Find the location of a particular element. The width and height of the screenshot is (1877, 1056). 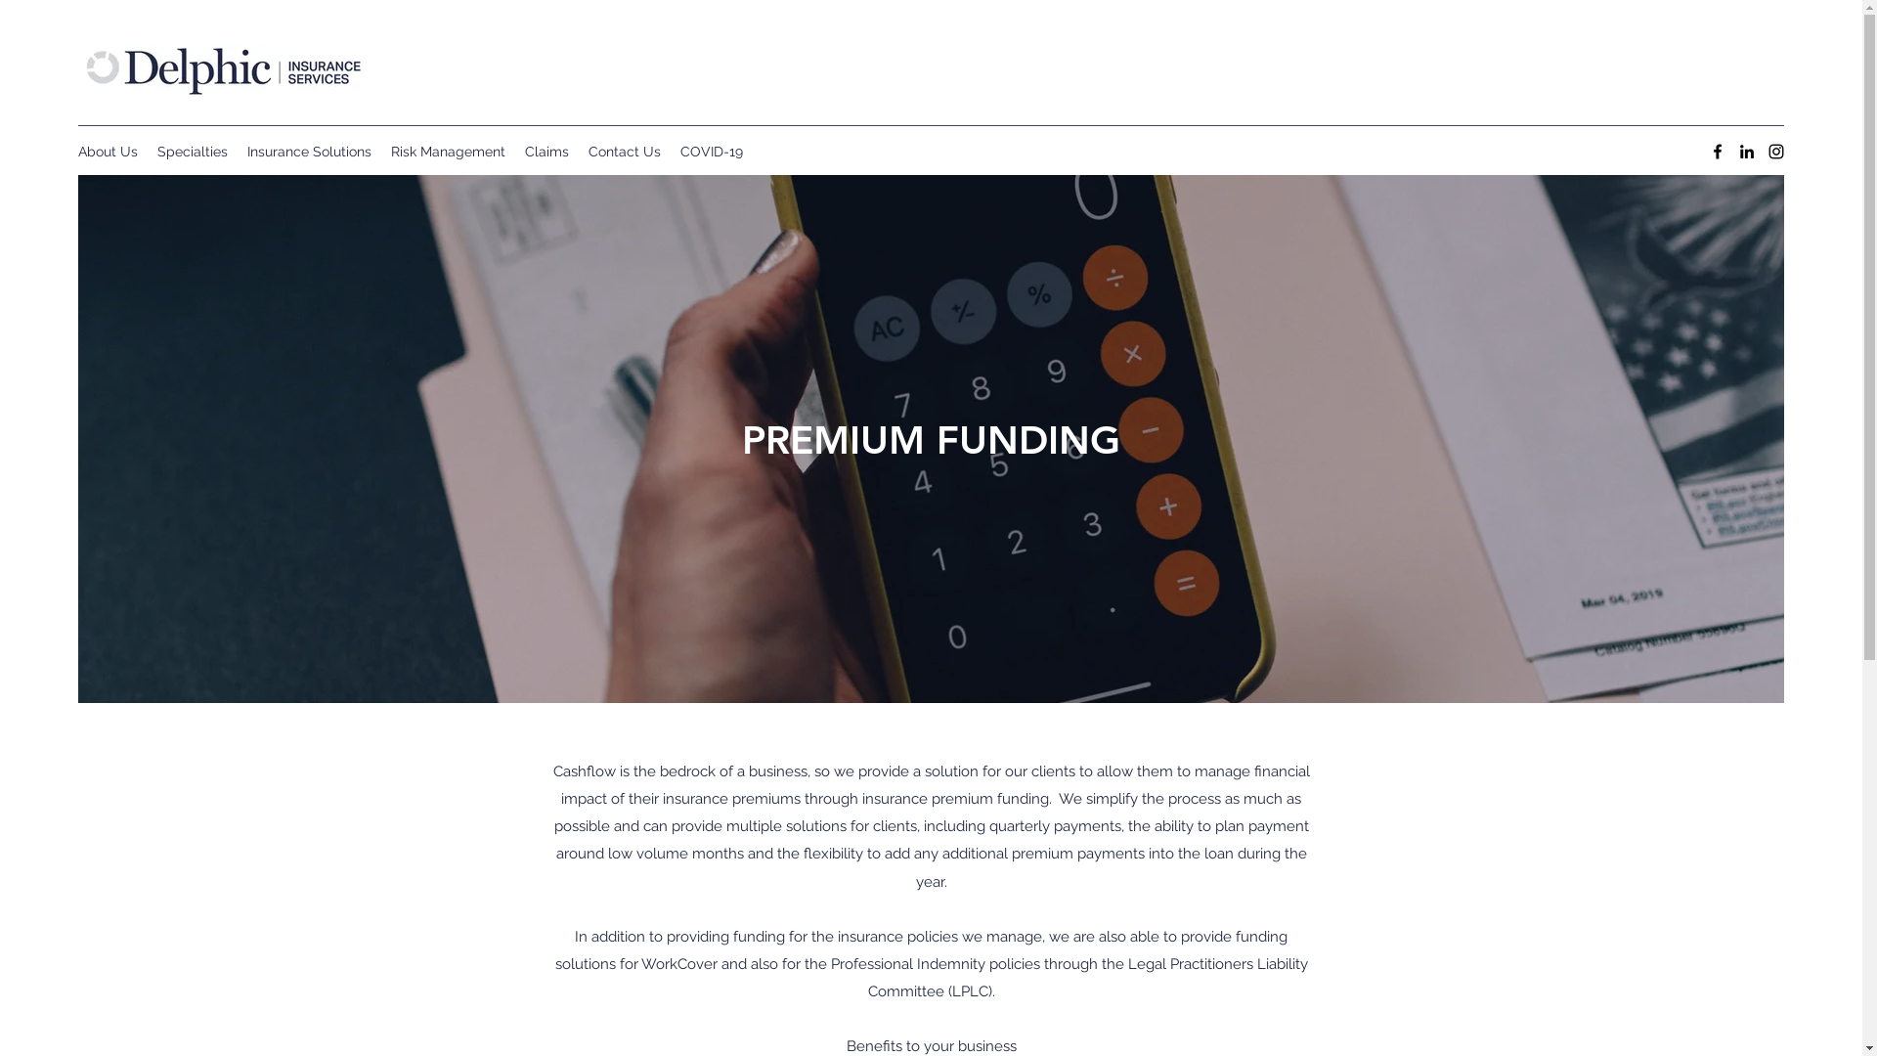

Claims is located at coordinates (547, 152).